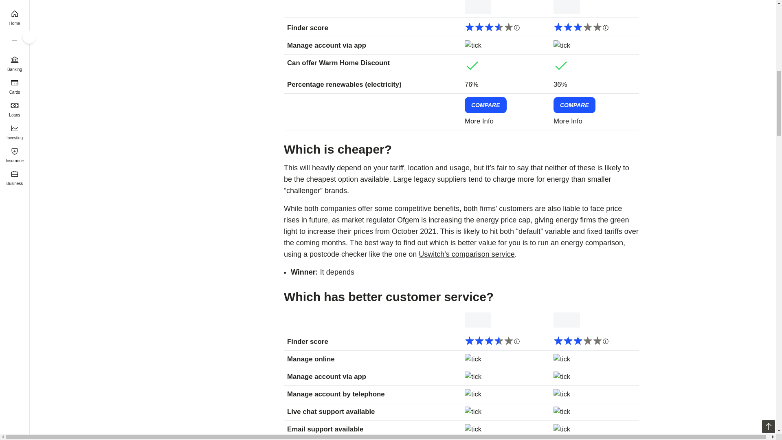 This screenshot has height=440, width=782. I want to click on Apply Now For The British Gas Energy Finder, so click(485, 105).